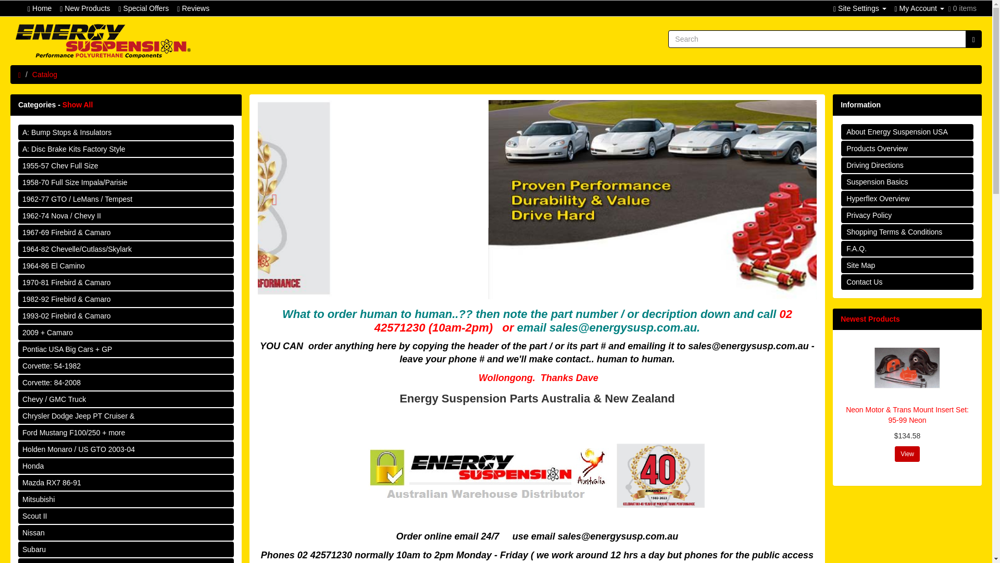  Describe the element at coordinates (907, 265) in the screenshot. I see `Site Map` at that location.